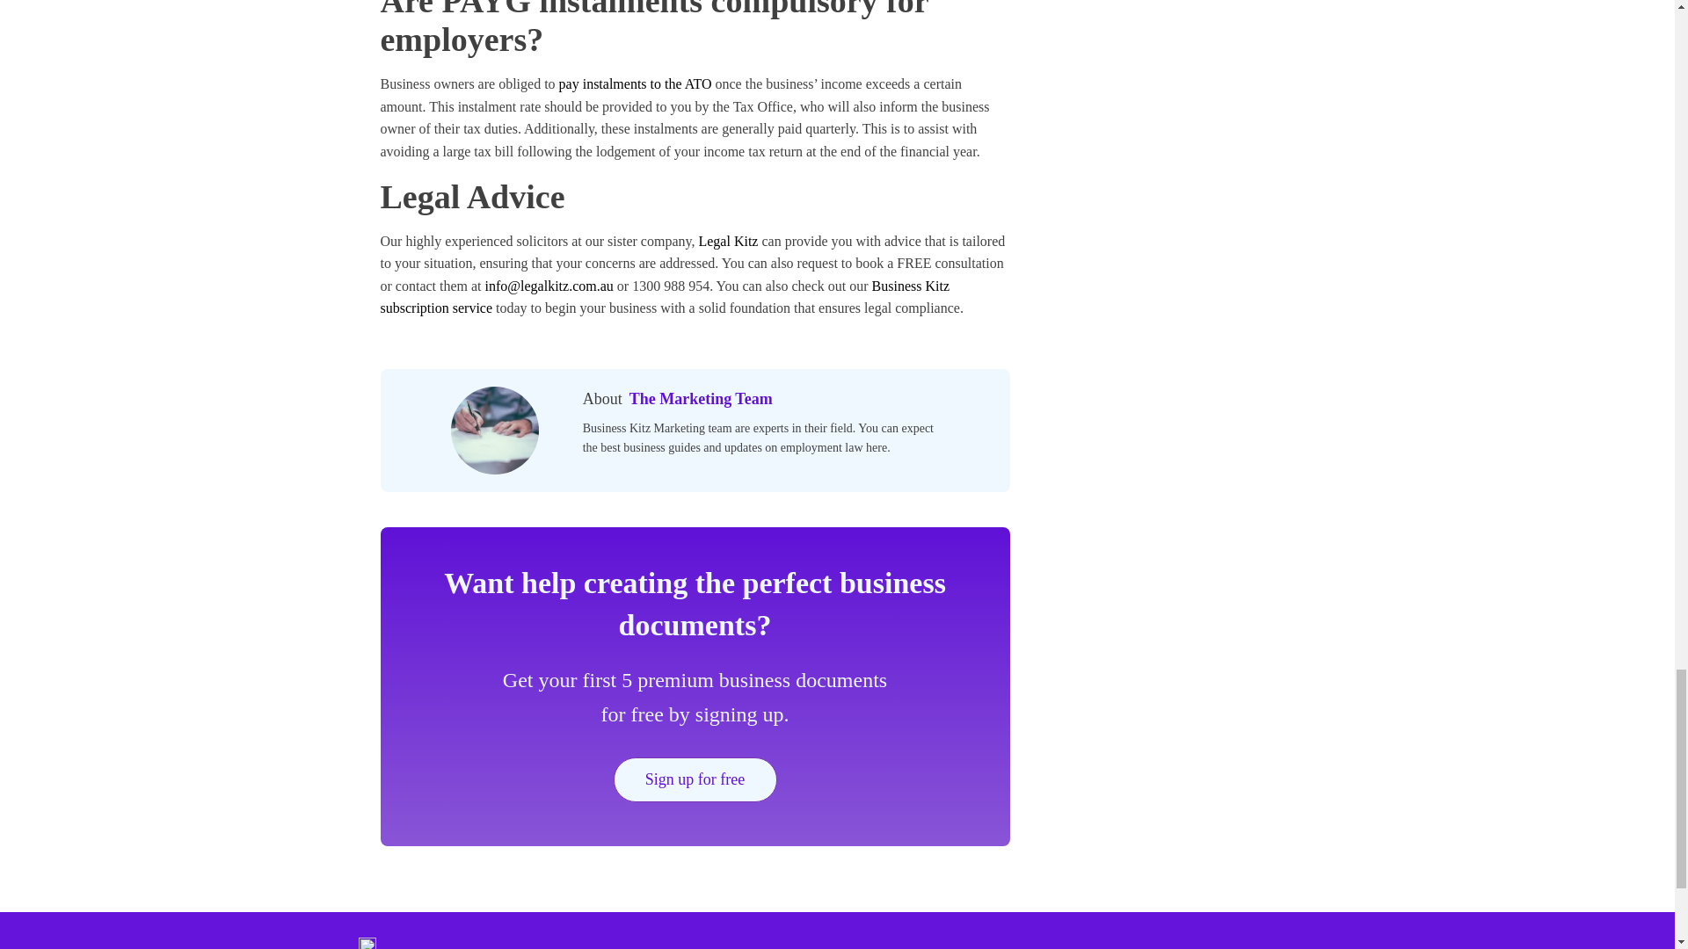 The width and height of the screenshot is (1688, 949). What do you see at coordinates (665, 297) in the screenshot?
I see `Business Kitz subscription service` at bounding box center [665, 297].